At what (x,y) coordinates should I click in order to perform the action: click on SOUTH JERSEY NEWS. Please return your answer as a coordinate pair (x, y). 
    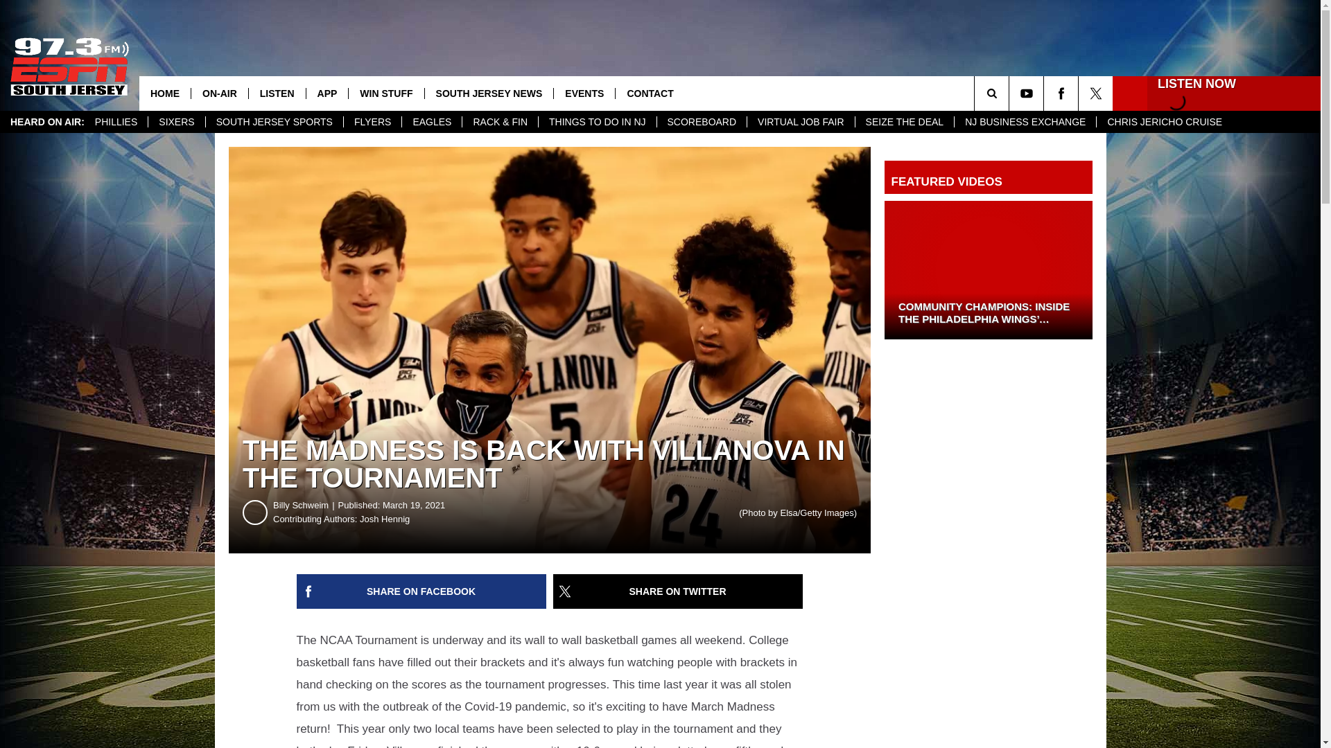
    Looking at the image, I should click on (489, 93).